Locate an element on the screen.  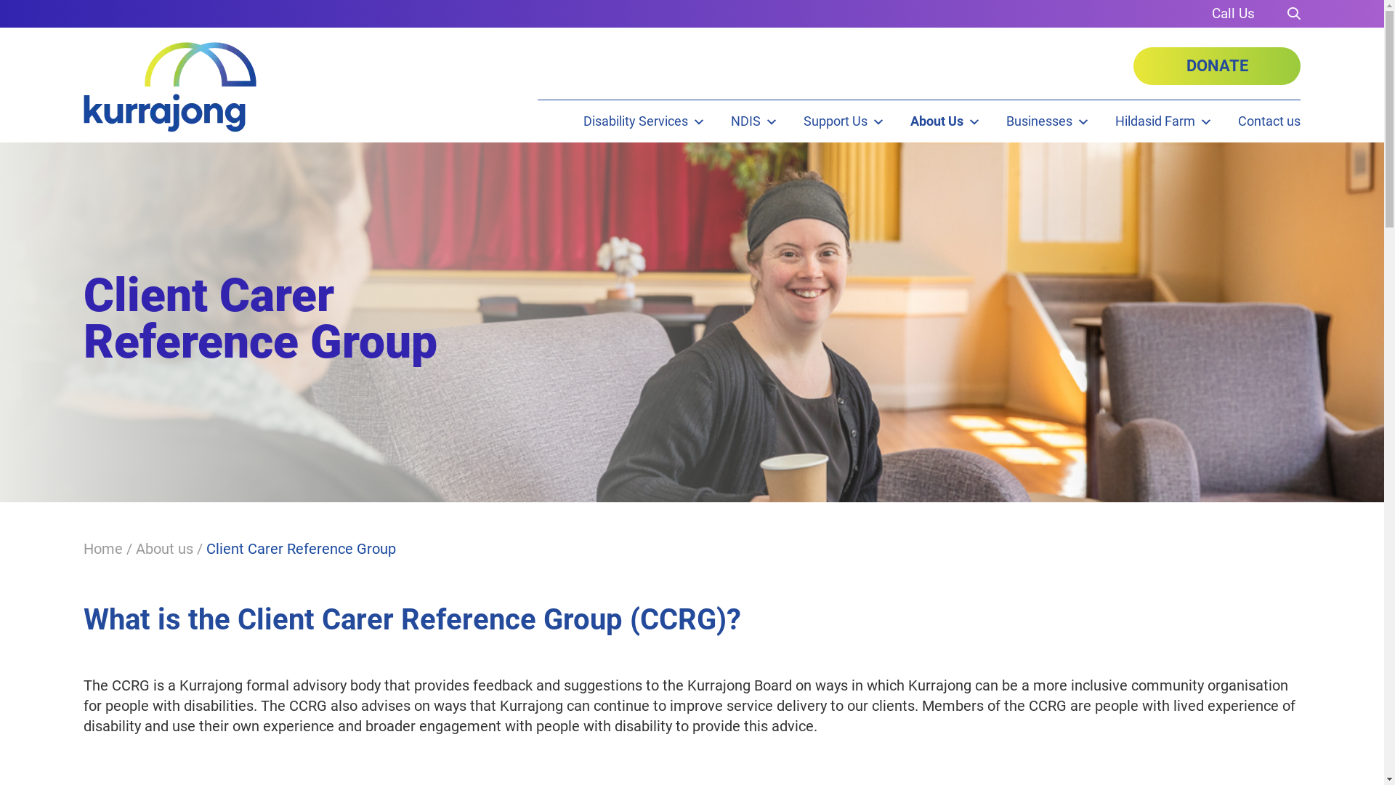
Support Us is located at coordinates (844, 121).